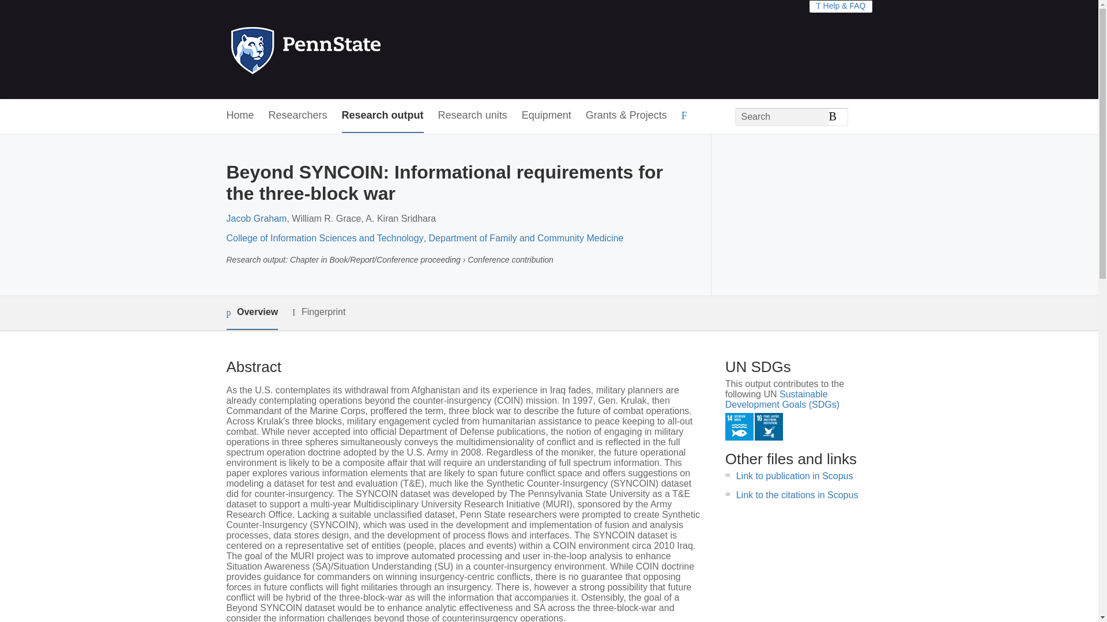  I want to click on College of Information Sciences and Technology, so click(324, 238).